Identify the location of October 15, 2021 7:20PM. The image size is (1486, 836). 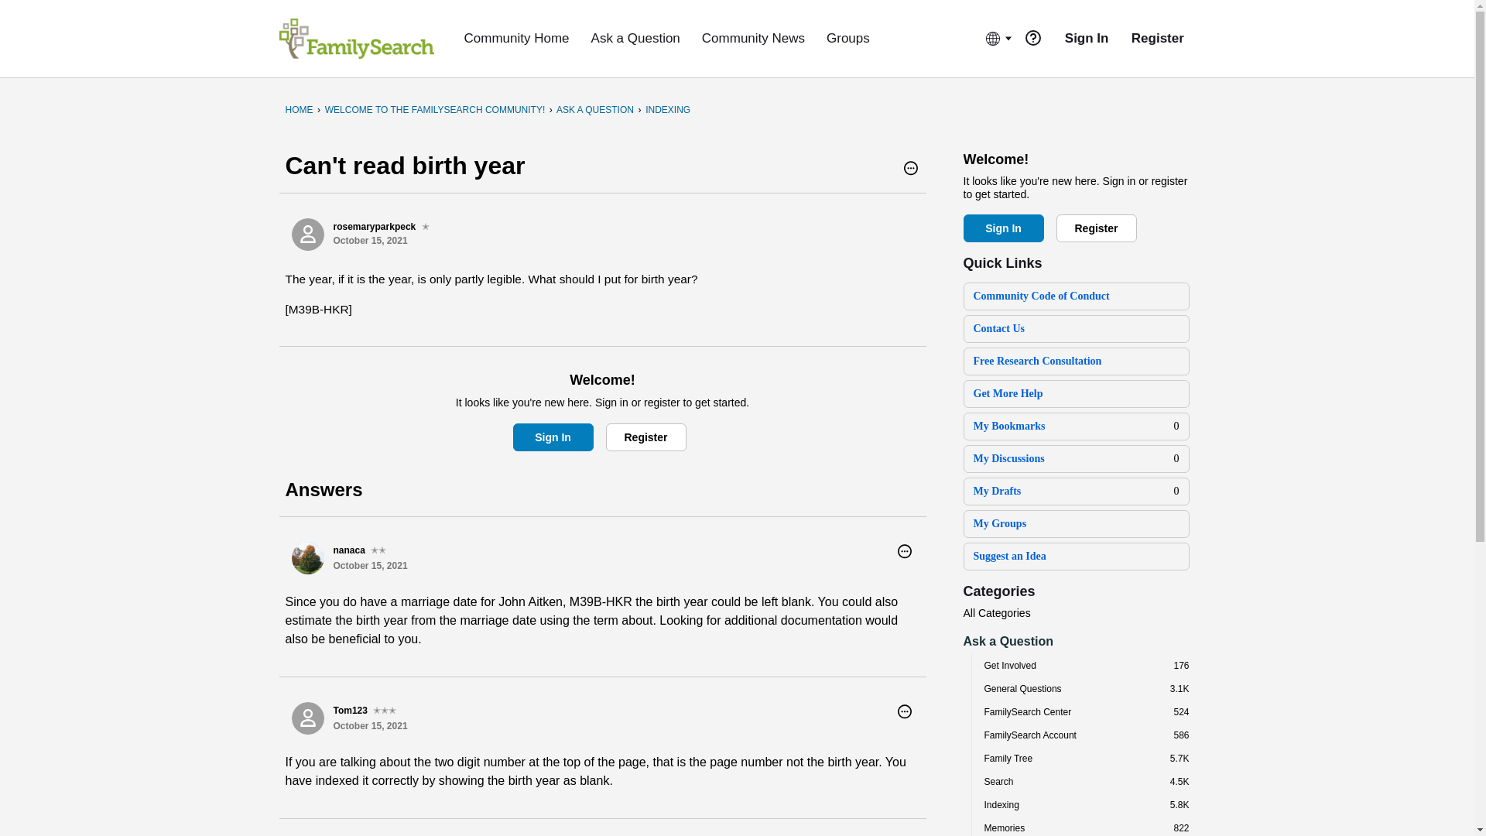
(370, 726).